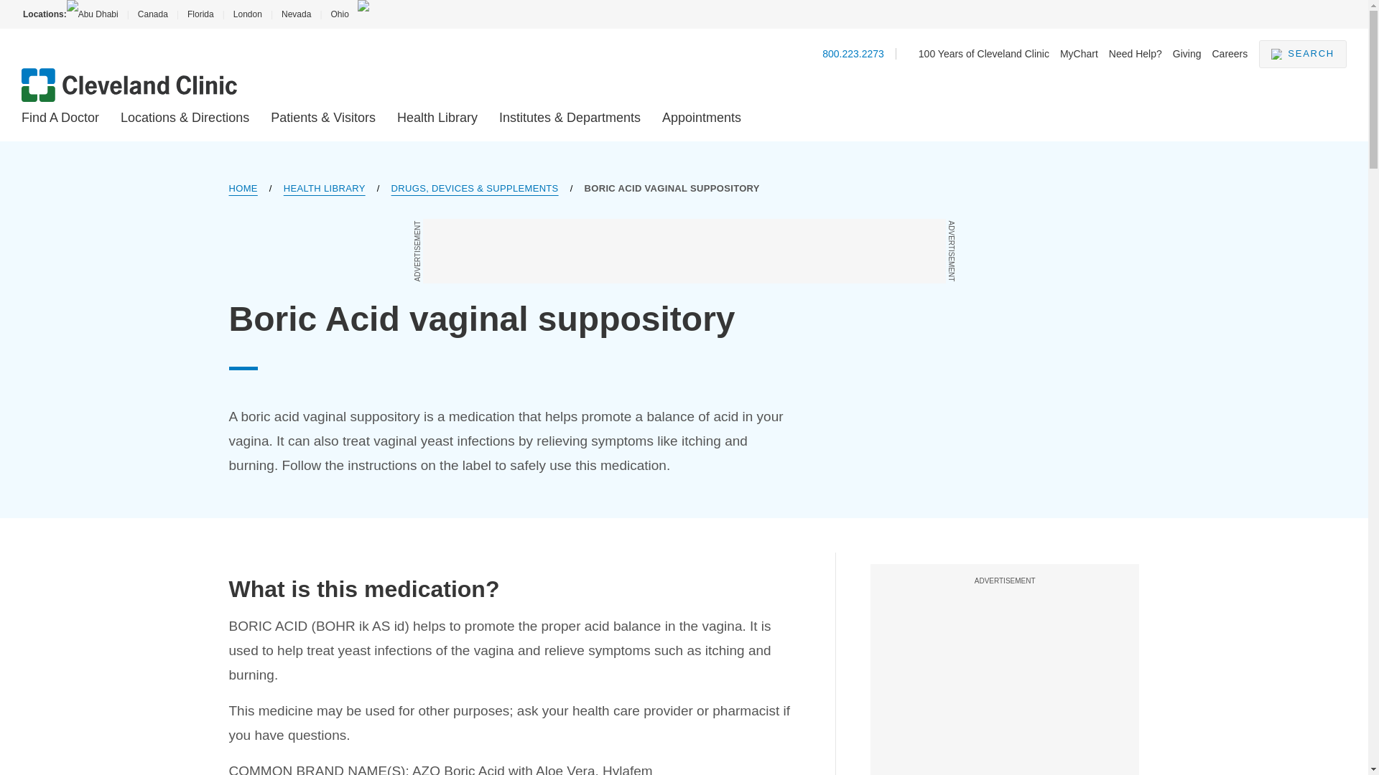  Describe the element at coordinates (325, 188) in the screenshot. I see `HEALTH LIBRARY` at that location.